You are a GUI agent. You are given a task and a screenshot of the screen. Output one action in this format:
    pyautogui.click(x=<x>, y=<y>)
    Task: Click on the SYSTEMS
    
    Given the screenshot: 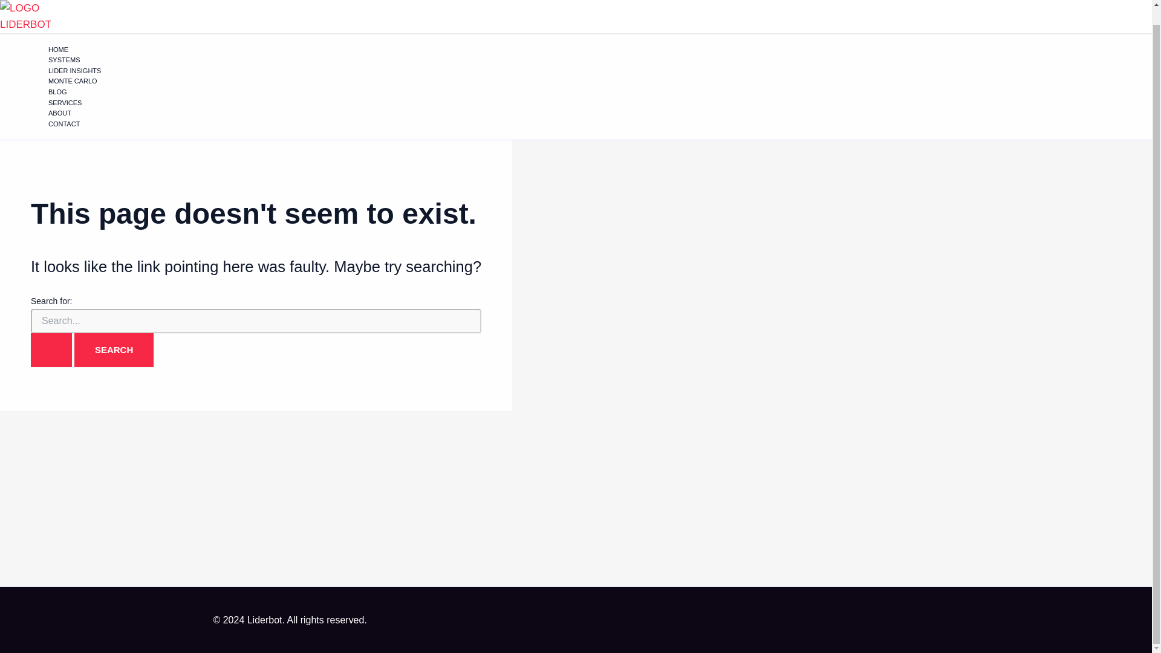 What is the action you would take?
    pyautogui.click(x=85, y=60)
    